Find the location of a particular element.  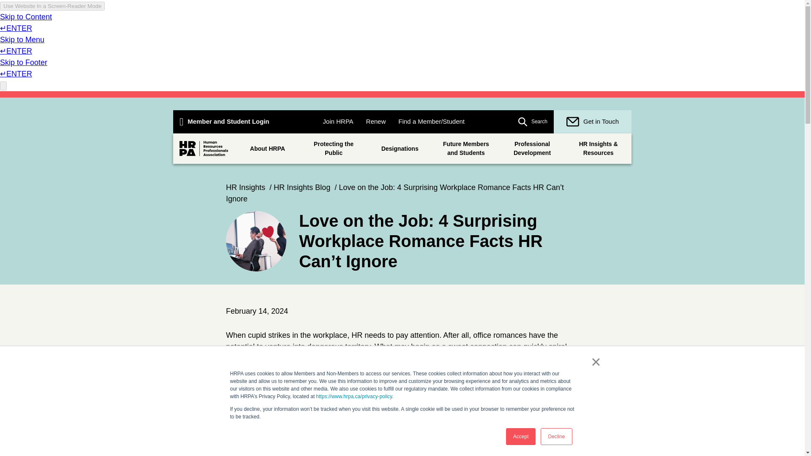

Member and Student Login is located at coordinates (224, 122).